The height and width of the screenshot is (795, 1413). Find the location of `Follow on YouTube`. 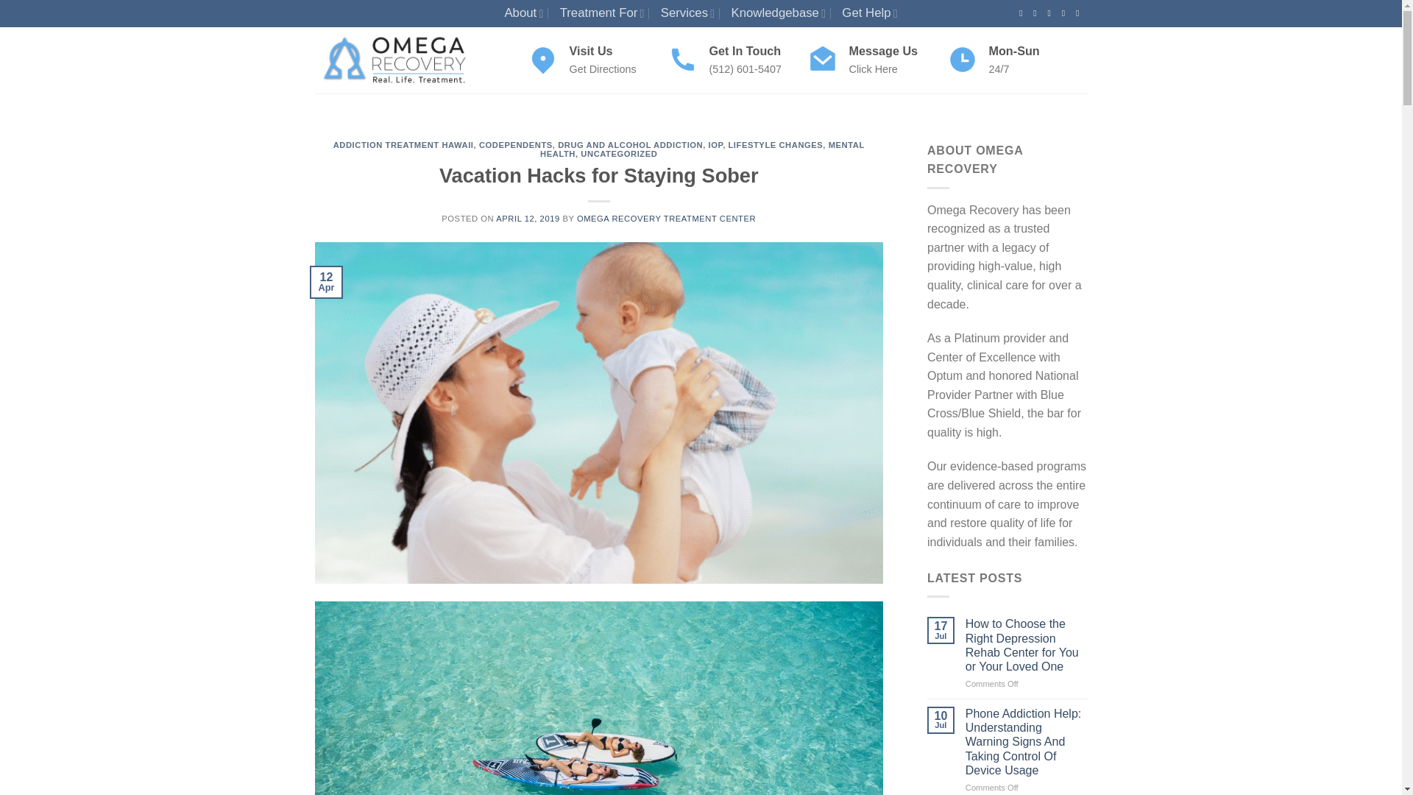

Follow on YouTube is located at coordinates (1080, 13).